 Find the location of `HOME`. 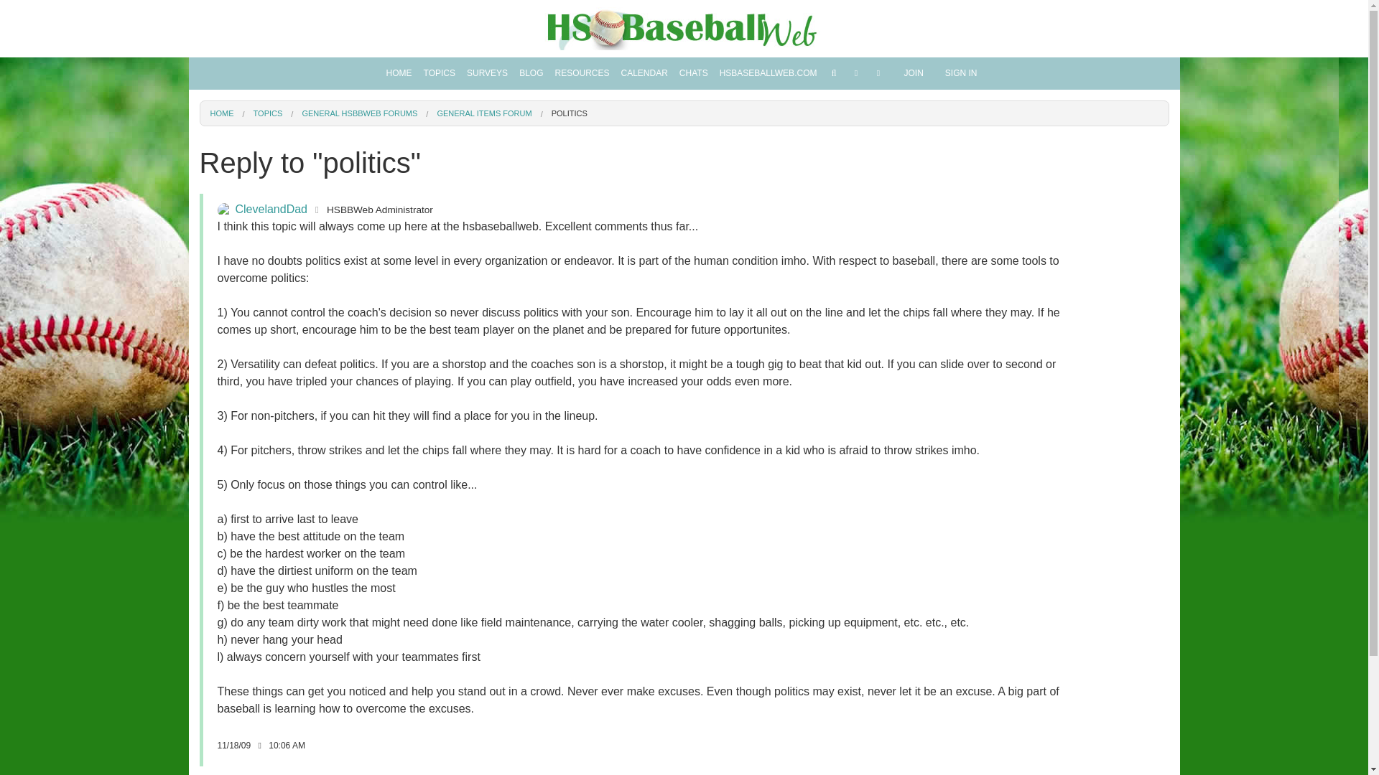

HOME is located at coordinates (399, 73).